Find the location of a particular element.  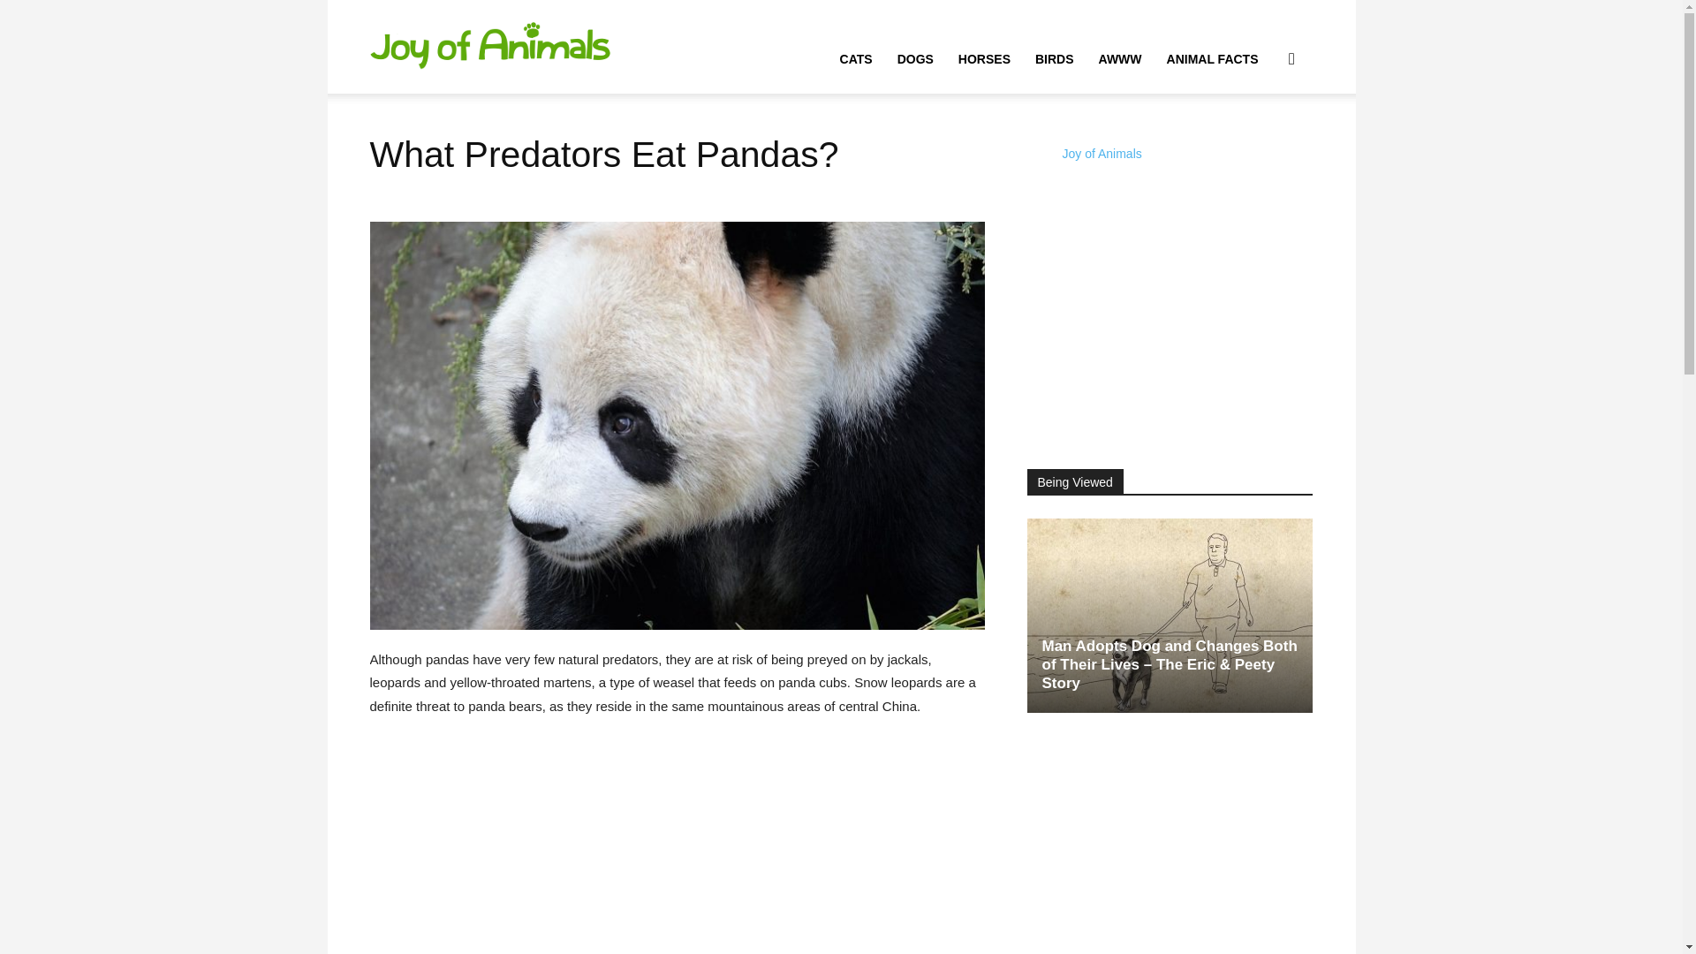

Advertisement is located at coordinates (1170, 320).